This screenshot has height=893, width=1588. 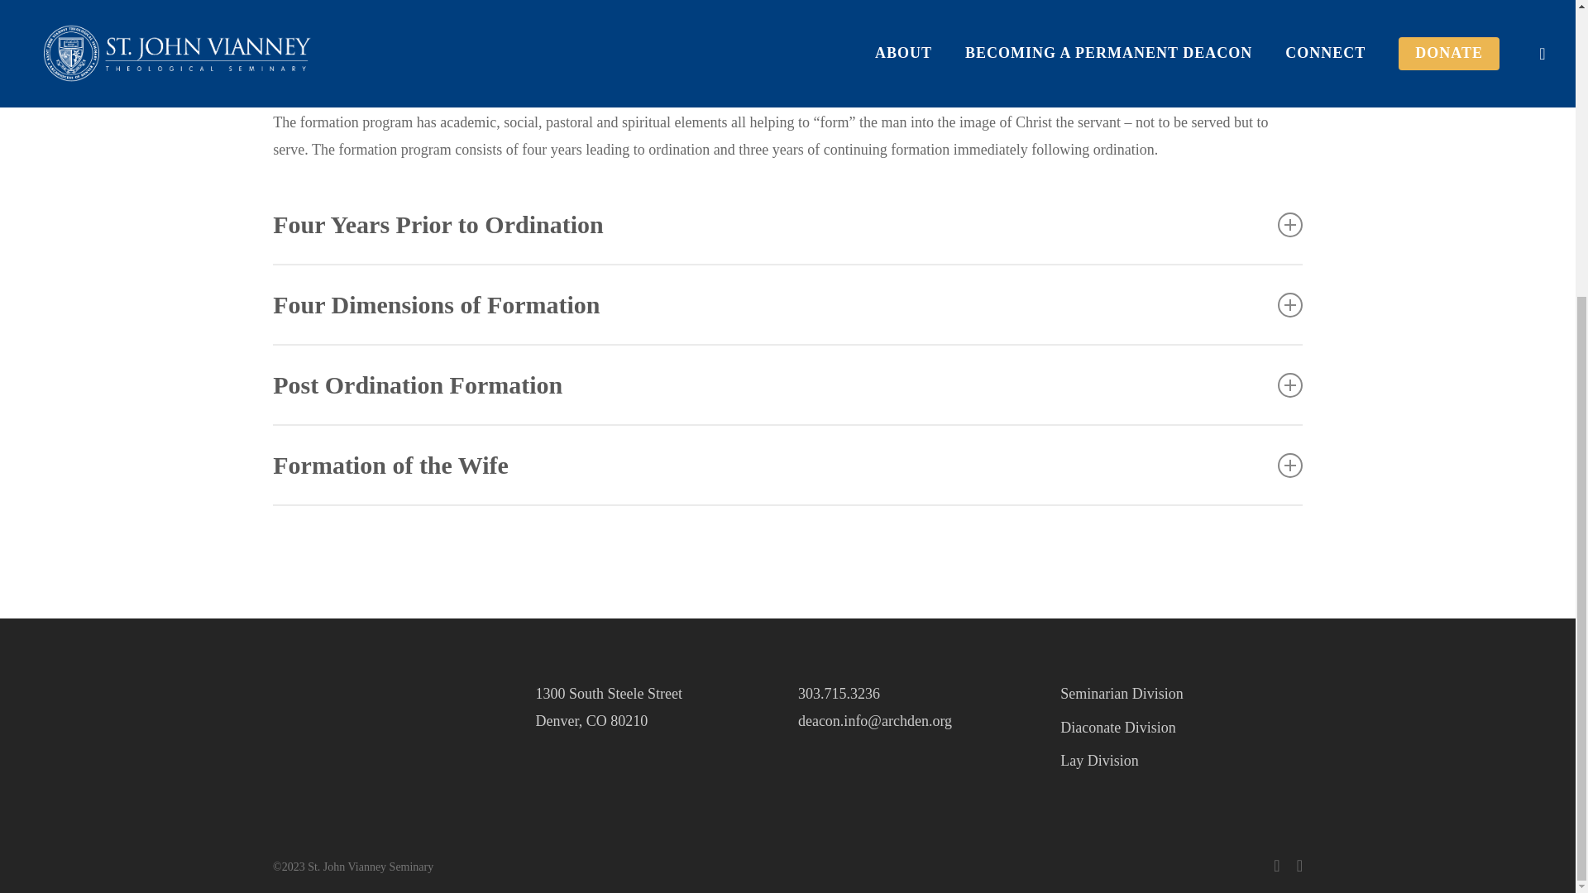 What do you see at coordinates (591, 721) in the screenshot?
I see `Denver, CO 80210` at bounding box center [591, 721].